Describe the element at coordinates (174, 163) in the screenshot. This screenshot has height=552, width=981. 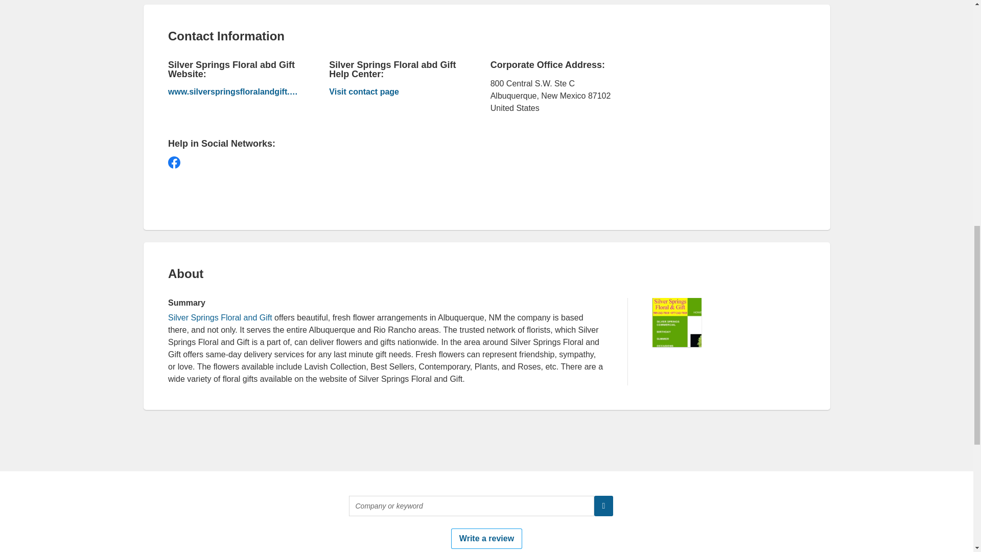
I see `Facebook link` at that location.